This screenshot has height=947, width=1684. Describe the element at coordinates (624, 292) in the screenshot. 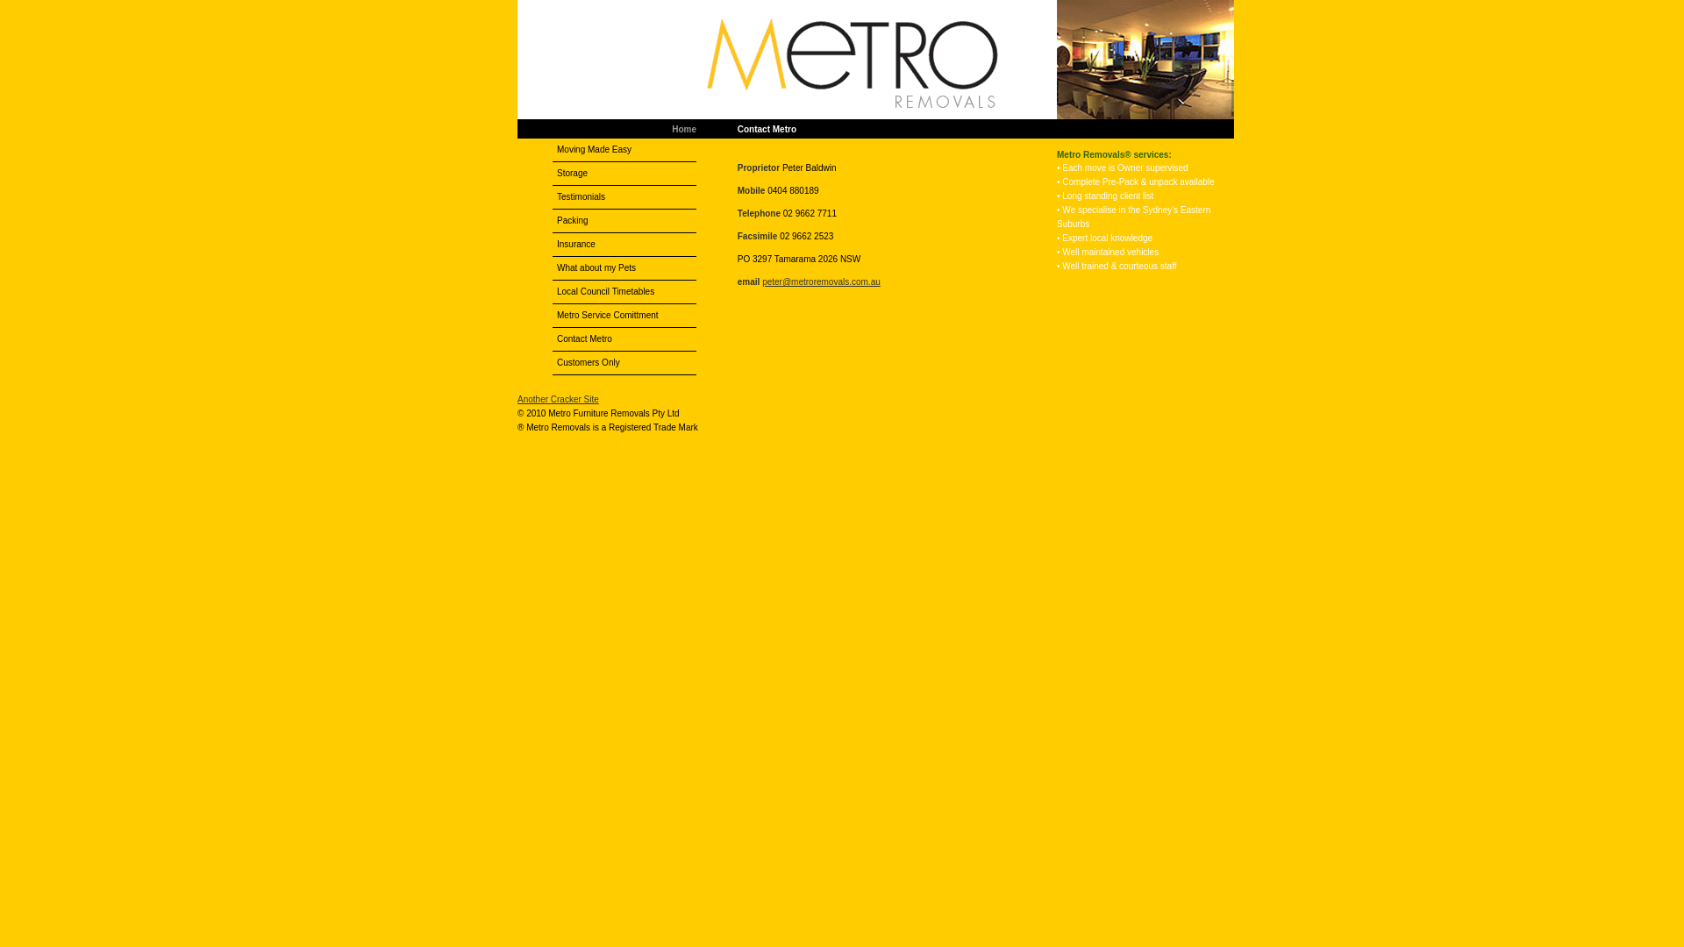

I see `Local Council Timetables` at that location.